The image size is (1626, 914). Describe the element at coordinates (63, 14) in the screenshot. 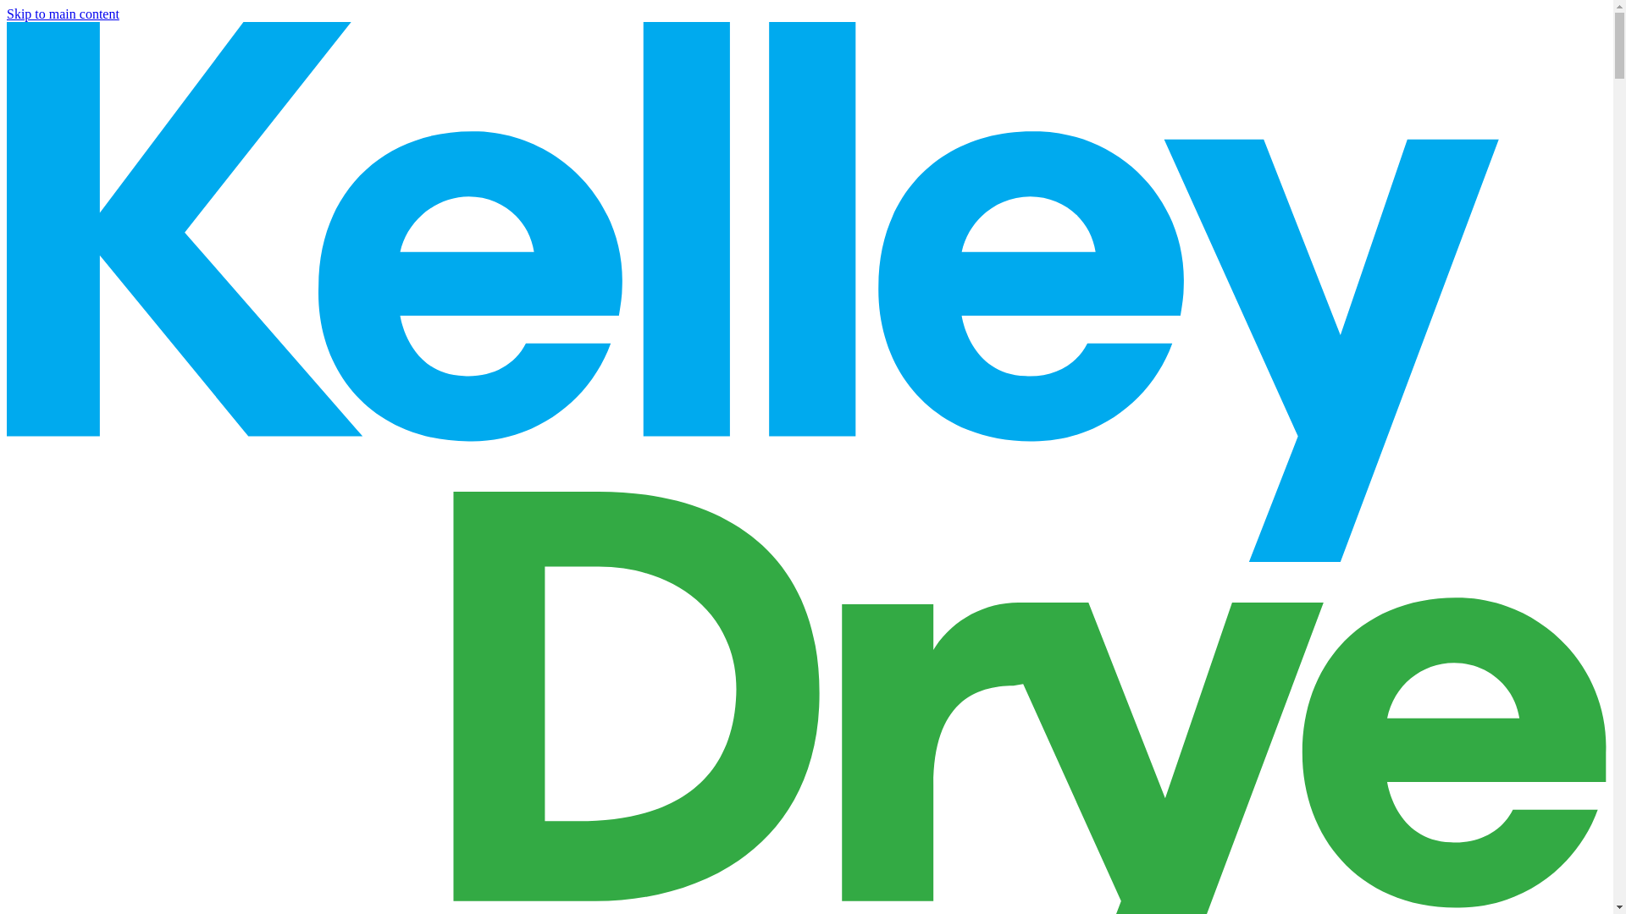

I see `Skip to main content` at that location.